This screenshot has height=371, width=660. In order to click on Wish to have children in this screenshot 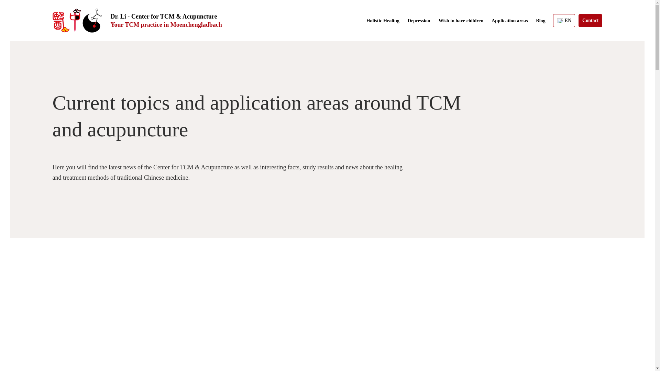, I will do `click(461, 21)`.